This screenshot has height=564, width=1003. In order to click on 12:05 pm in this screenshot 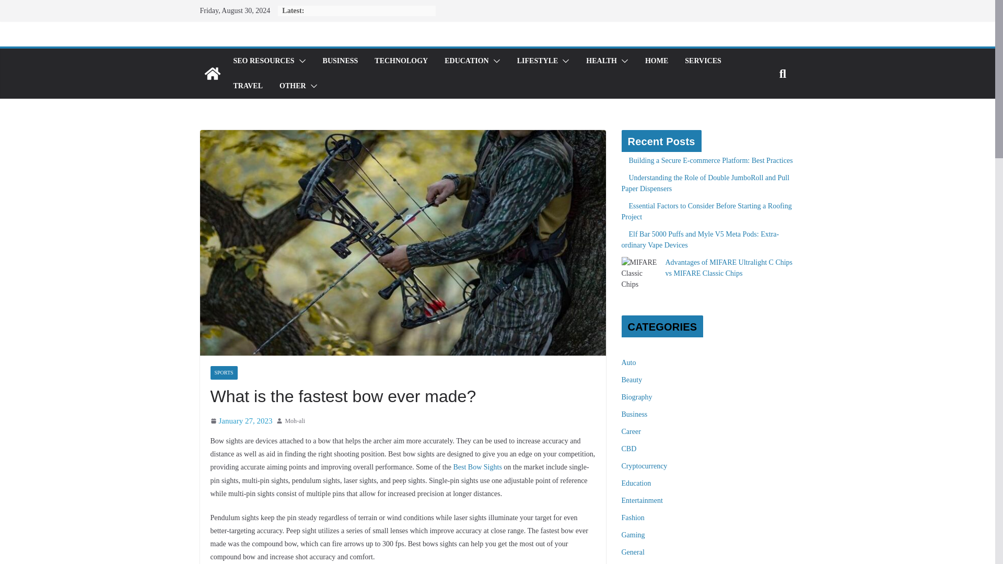, I will do `click(240, 421)`.